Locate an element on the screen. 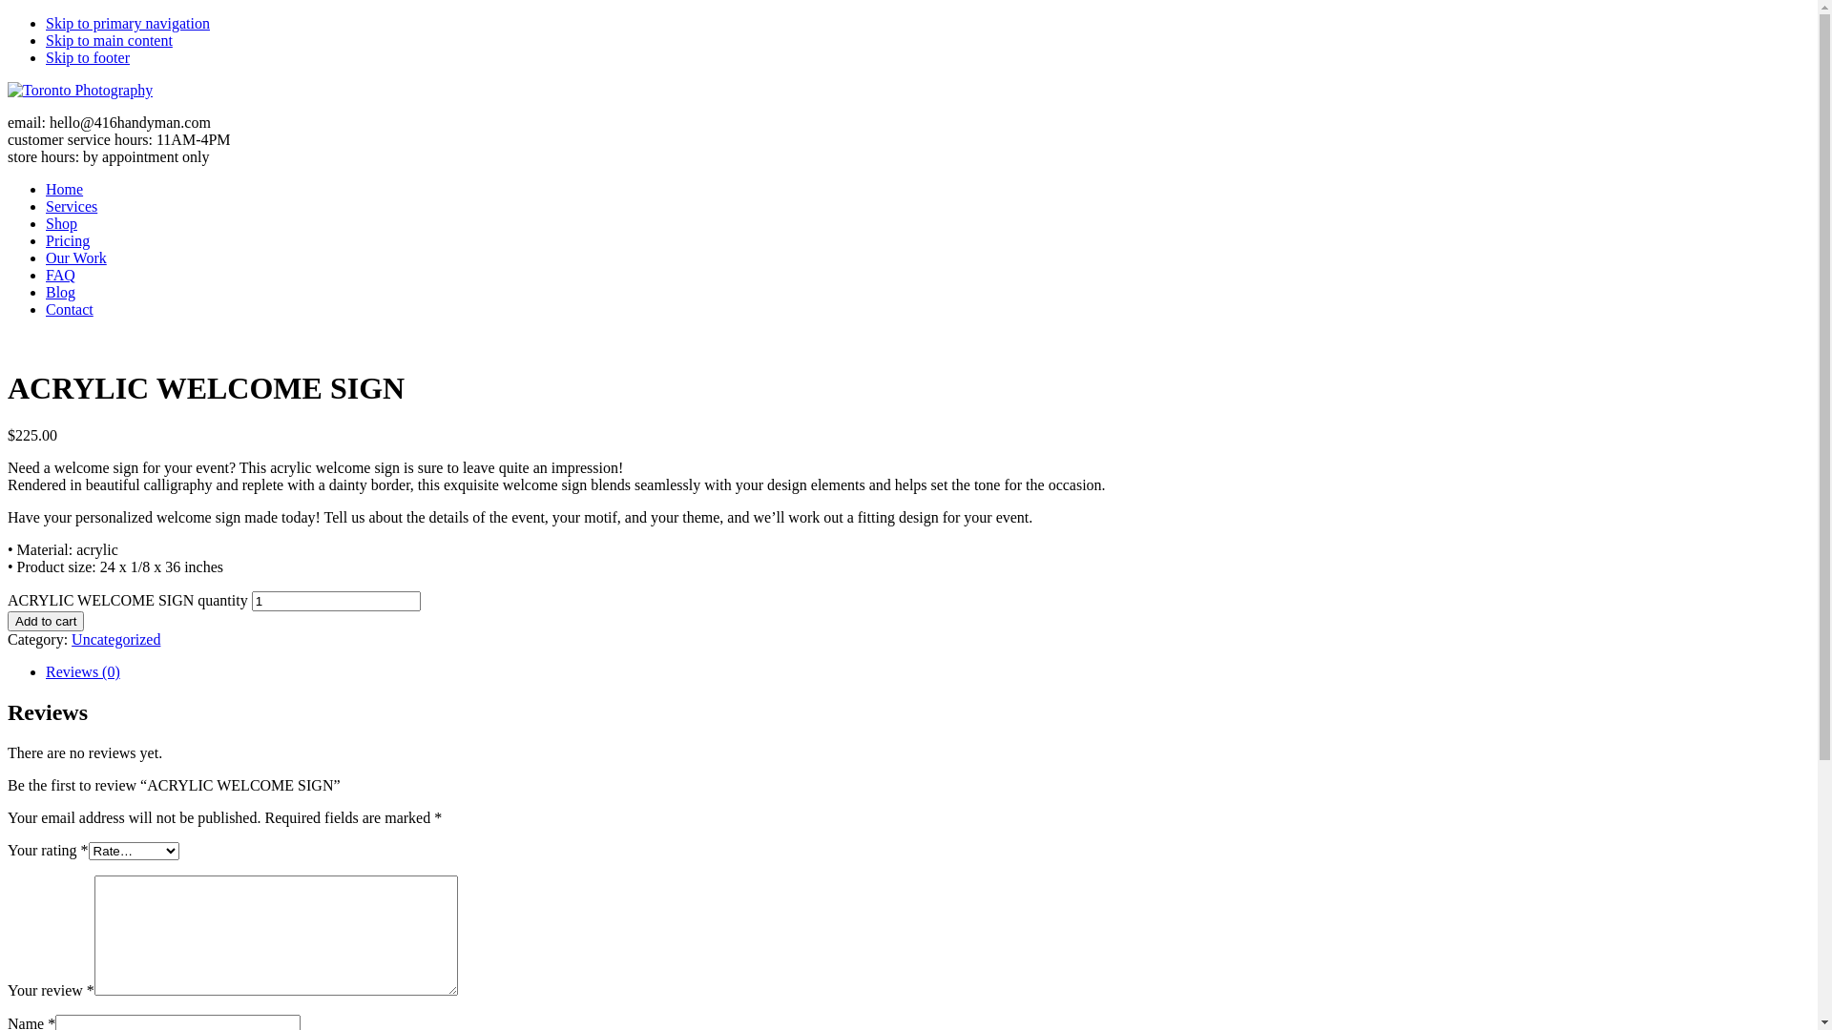  Home is located at coordinates (65, 189).